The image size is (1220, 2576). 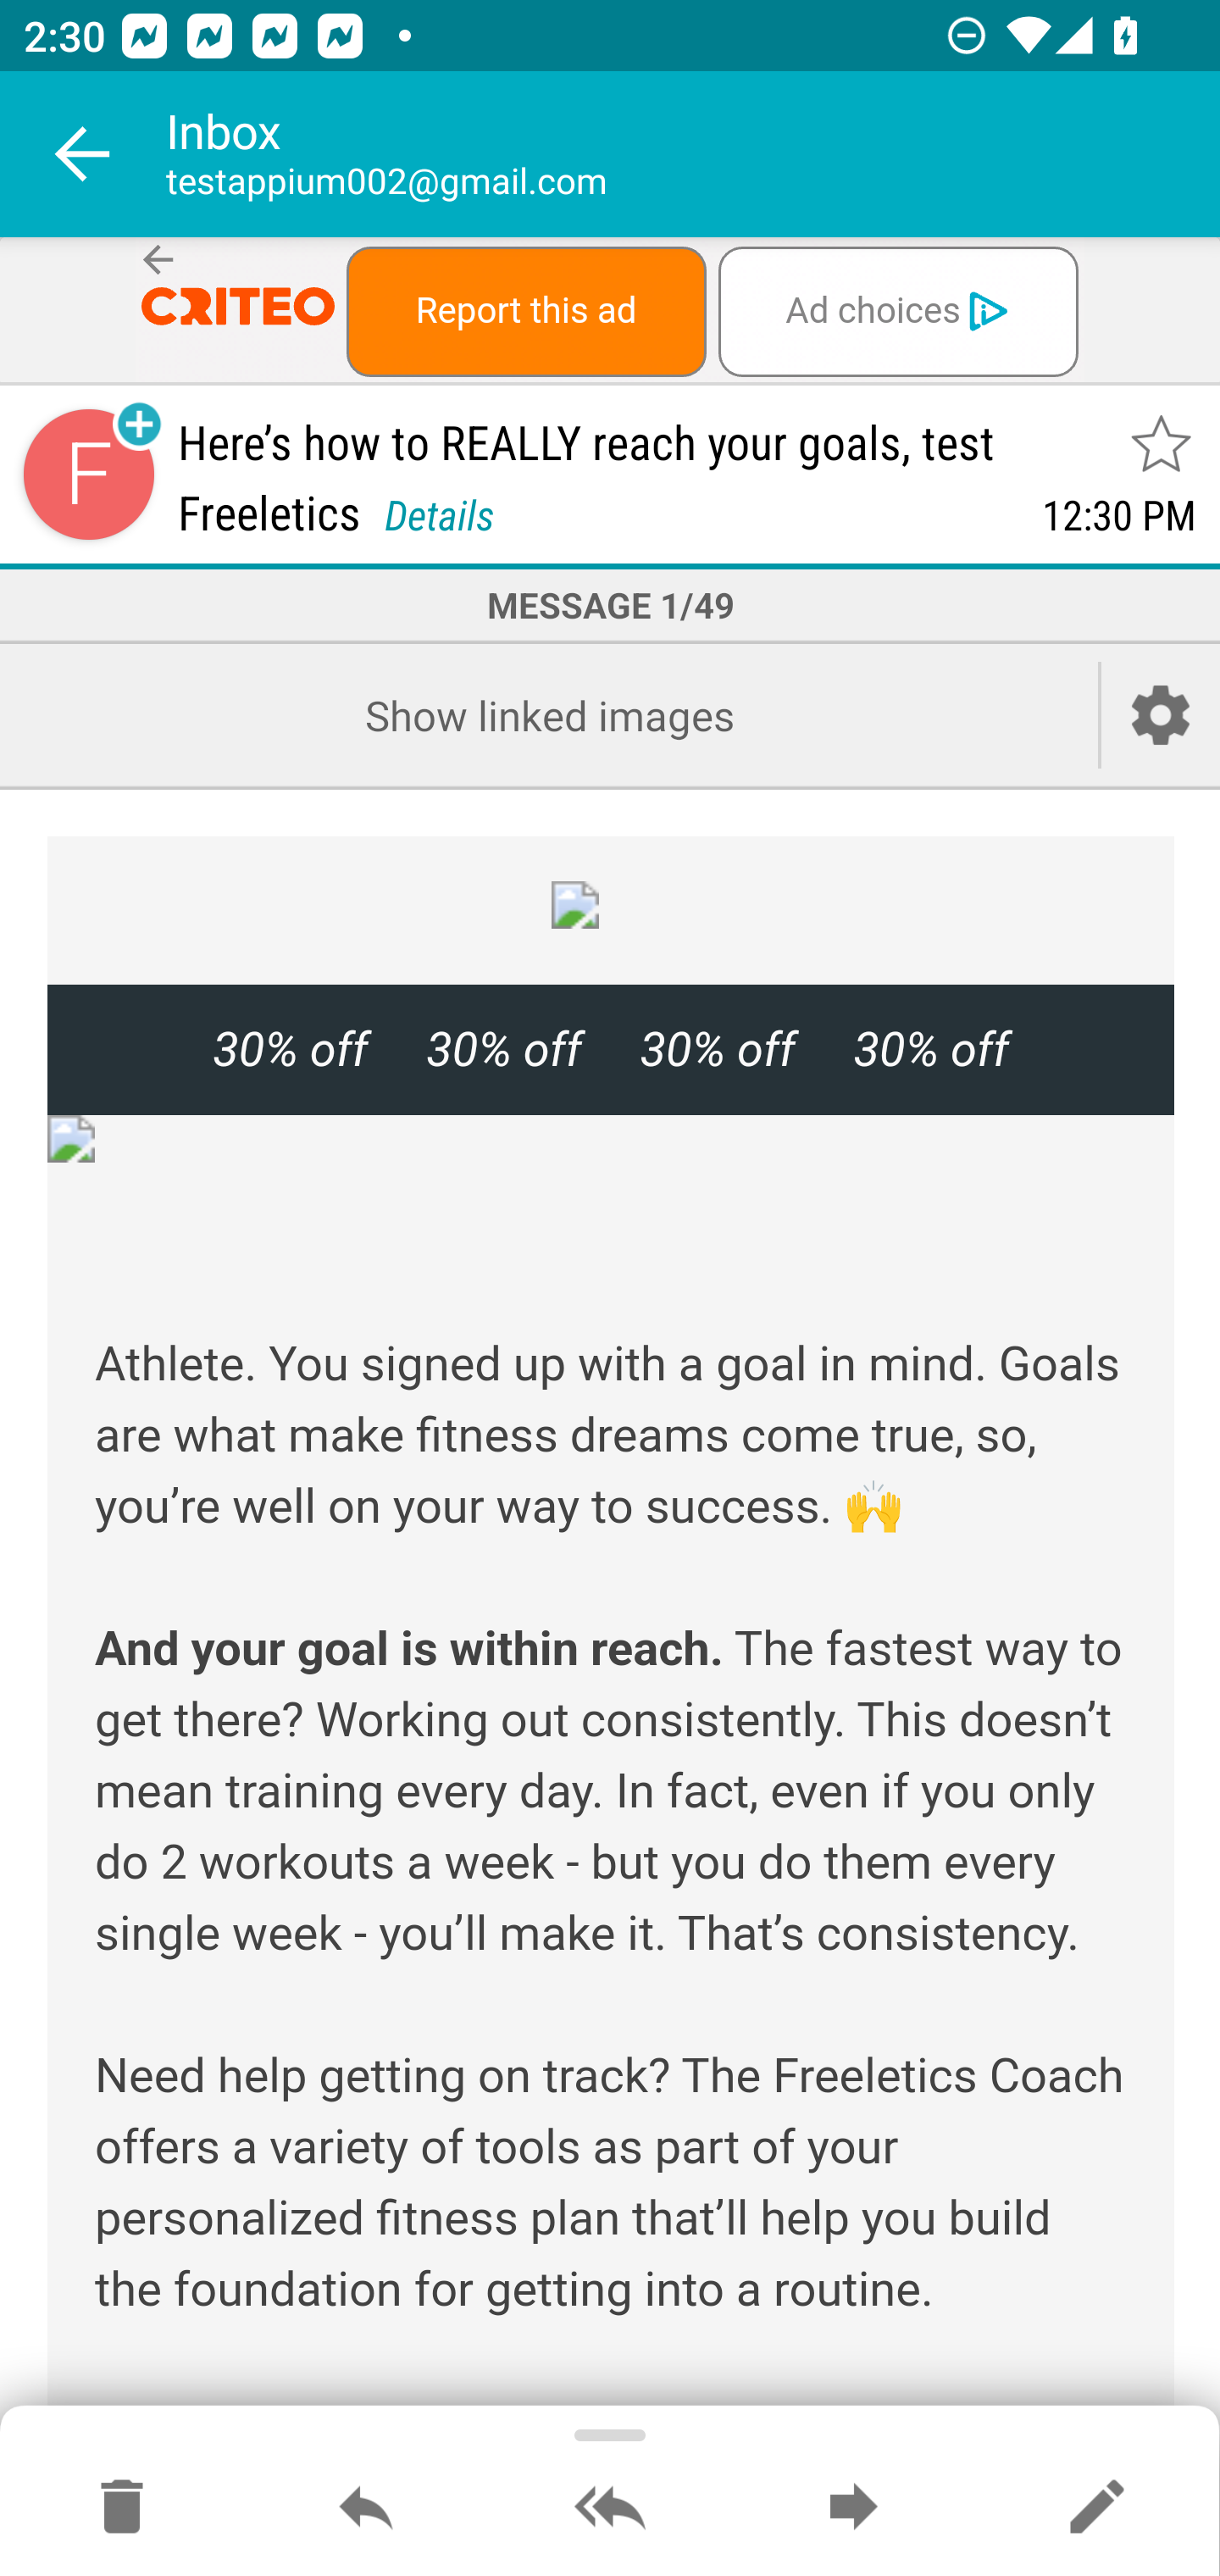 What do you see at coordinates (83, 154) in the screenshot?
I see `Navigate up` at bounding box center [83, 154].